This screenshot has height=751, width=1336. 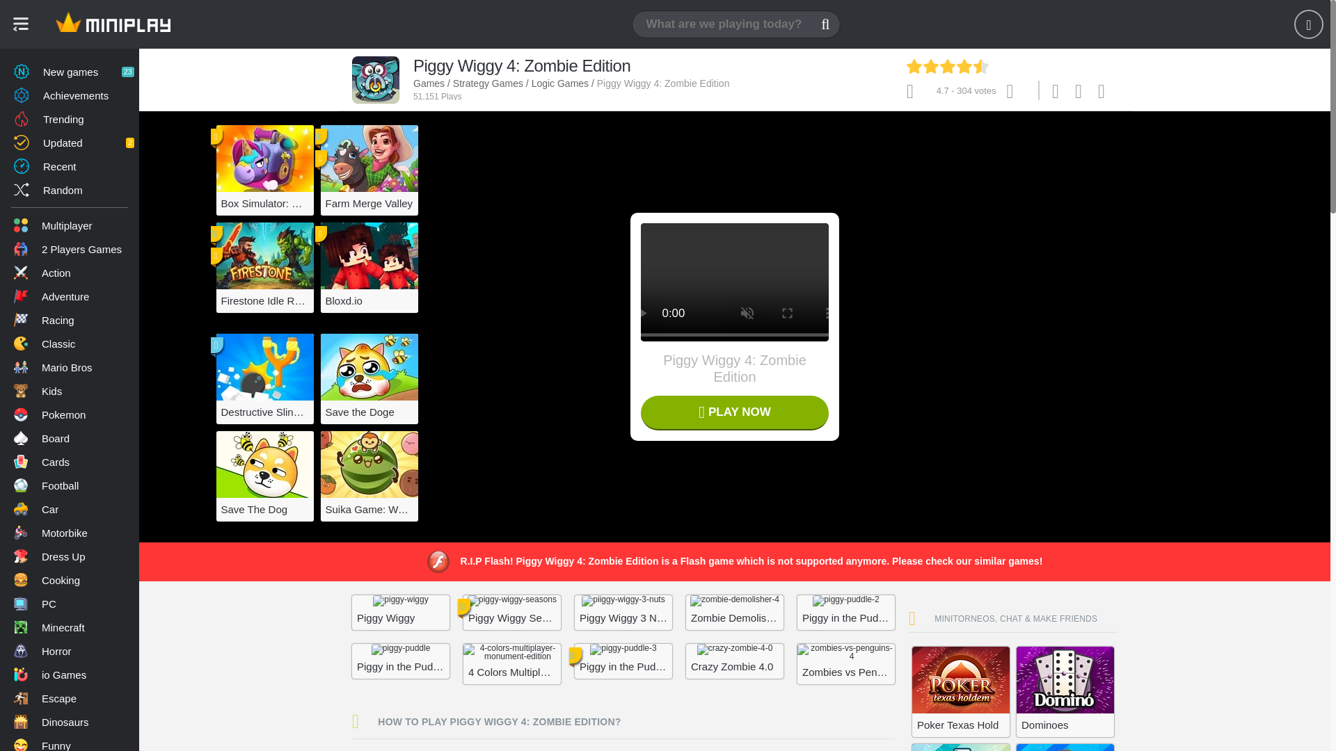 What do you see at coordinates (70, 627) in the screenshot?
I see `Minecraft` at bounding box center [70, 627].